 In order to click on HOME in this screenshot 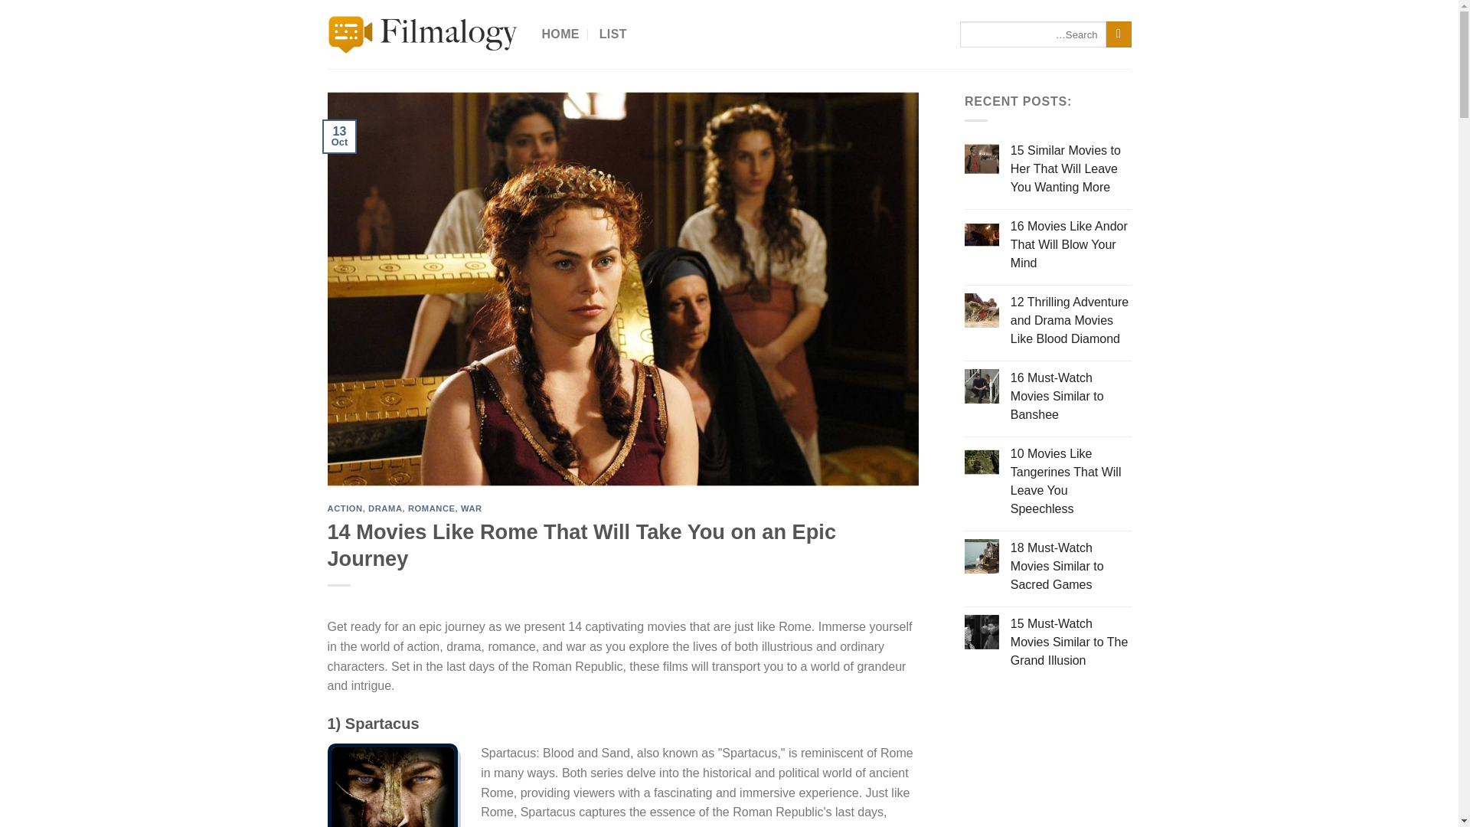, I will do `click(560, 34)`.